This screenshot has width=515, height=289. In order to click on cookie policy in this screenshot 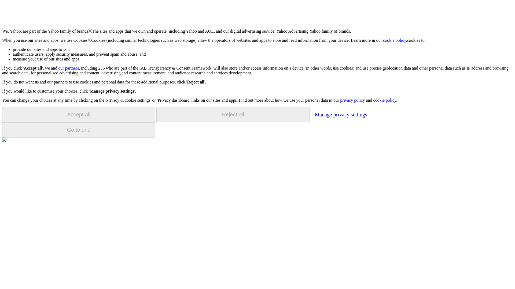, I will do `click(384, 100)`.